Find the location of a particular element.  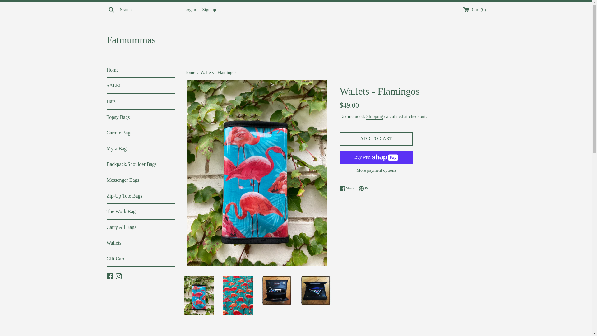

Gift Card is located at coordinates (141, 259).